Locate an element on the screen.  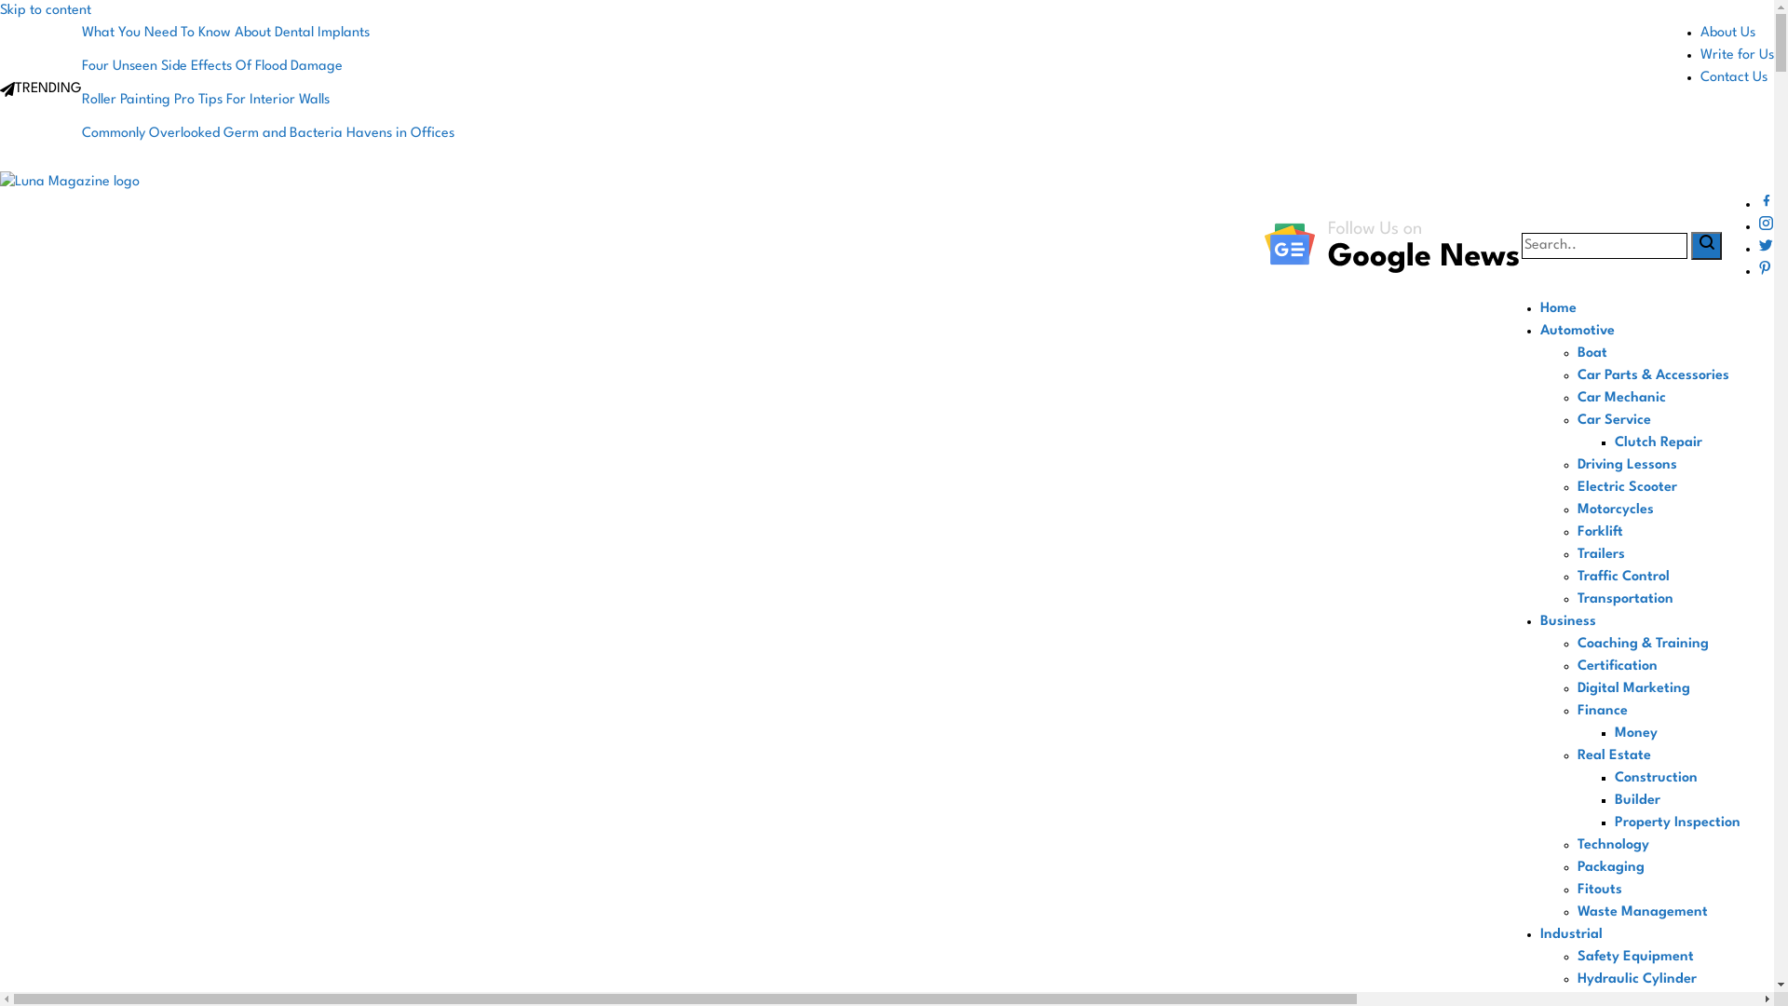
Skip to content is located at coordinates (46, 11).